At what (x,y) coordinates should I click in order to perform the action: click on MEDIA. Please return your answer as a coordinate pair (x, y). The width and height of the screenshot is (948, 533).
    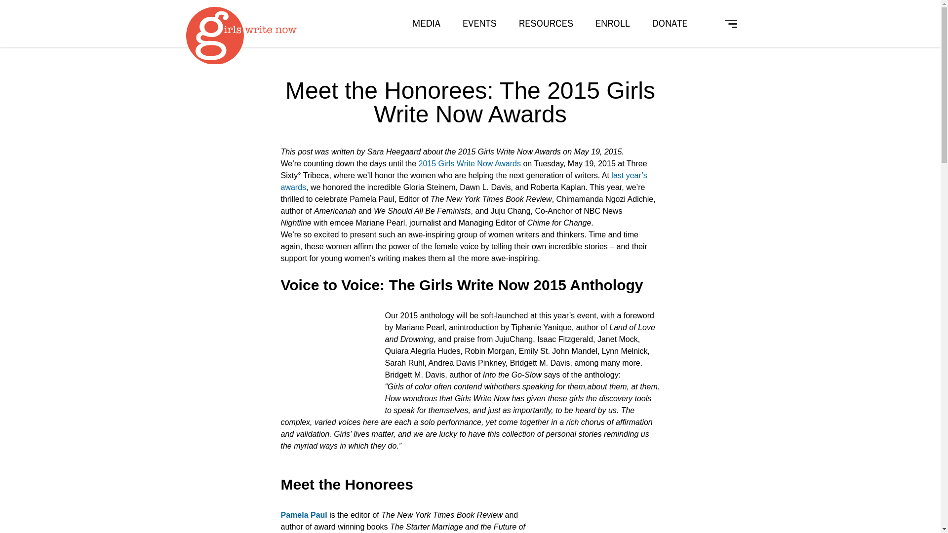
    Looking at the image, I should click on (427, 23).